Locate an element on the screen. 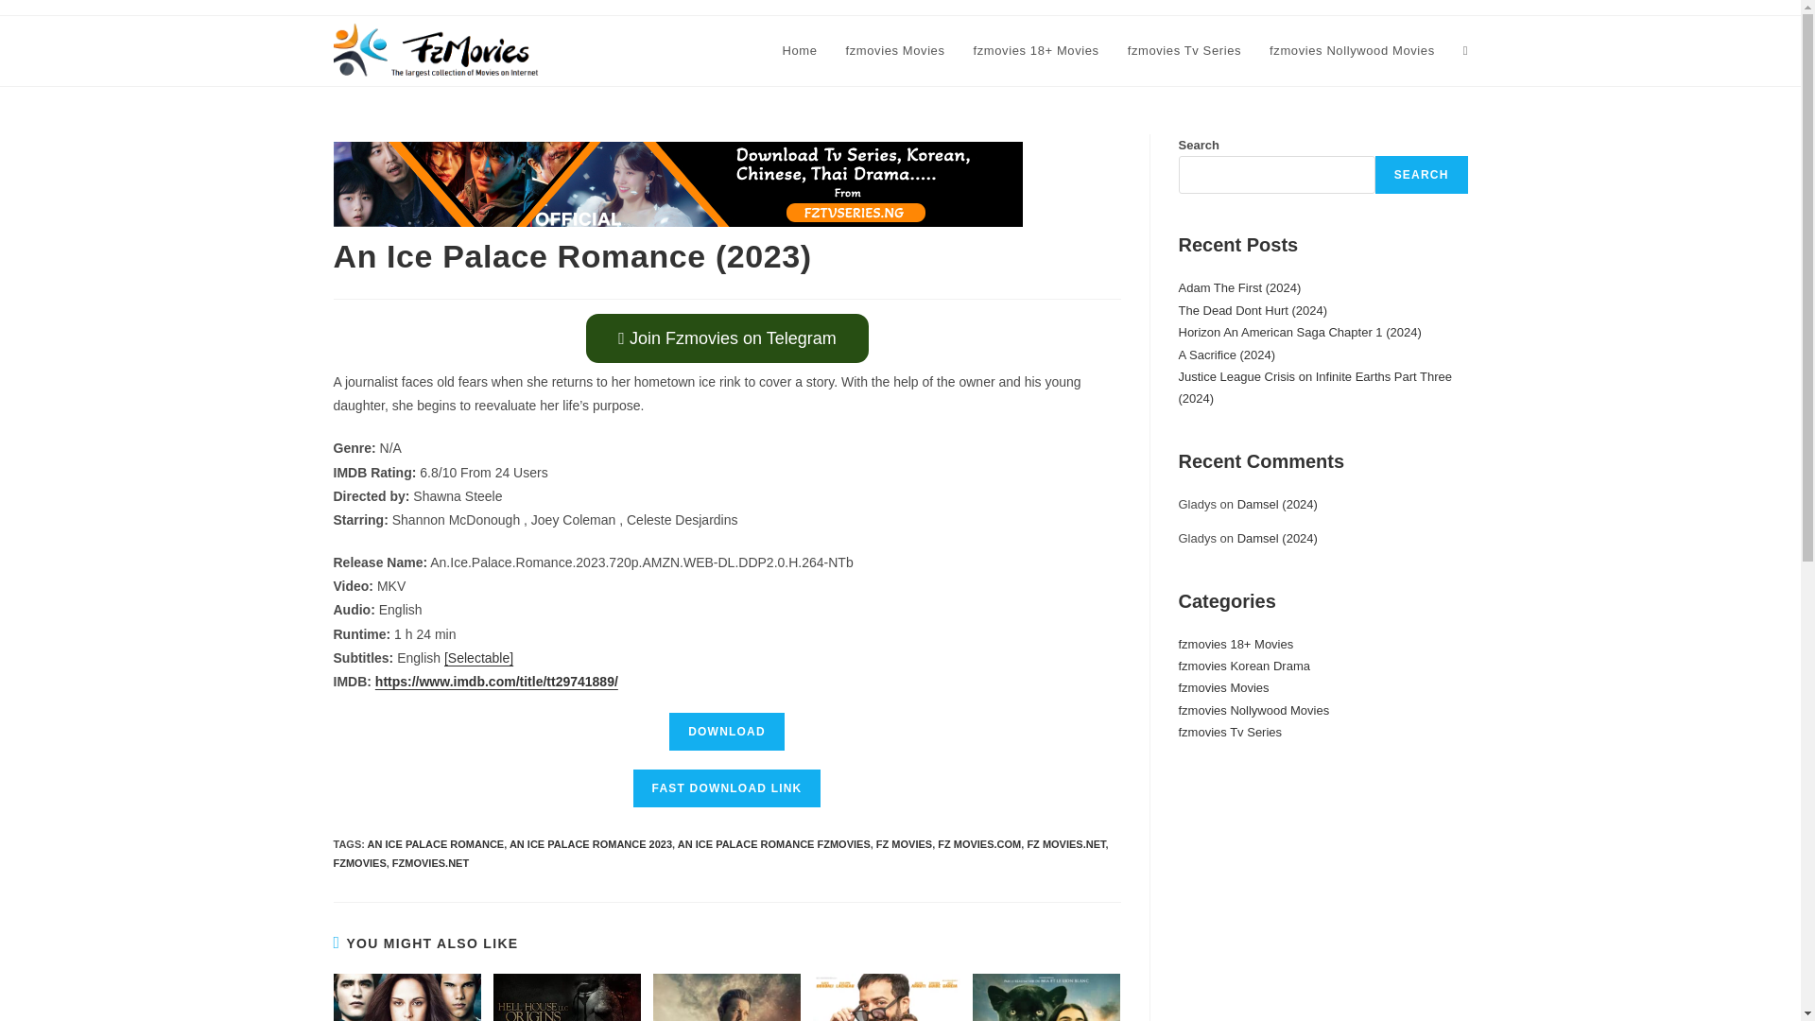 This screenshot has height=1021, width=1815. Fast Download Link is located at coordinates (728, 788).